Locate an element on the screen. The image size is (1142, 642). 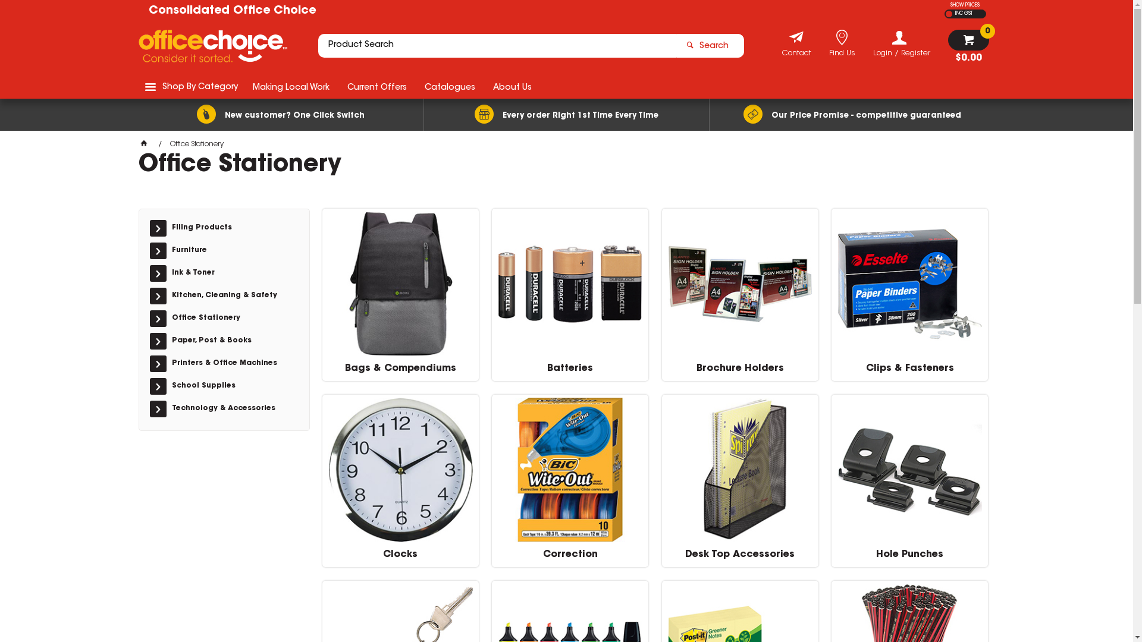
$0.00
0 is located at coordinates (968, 46).